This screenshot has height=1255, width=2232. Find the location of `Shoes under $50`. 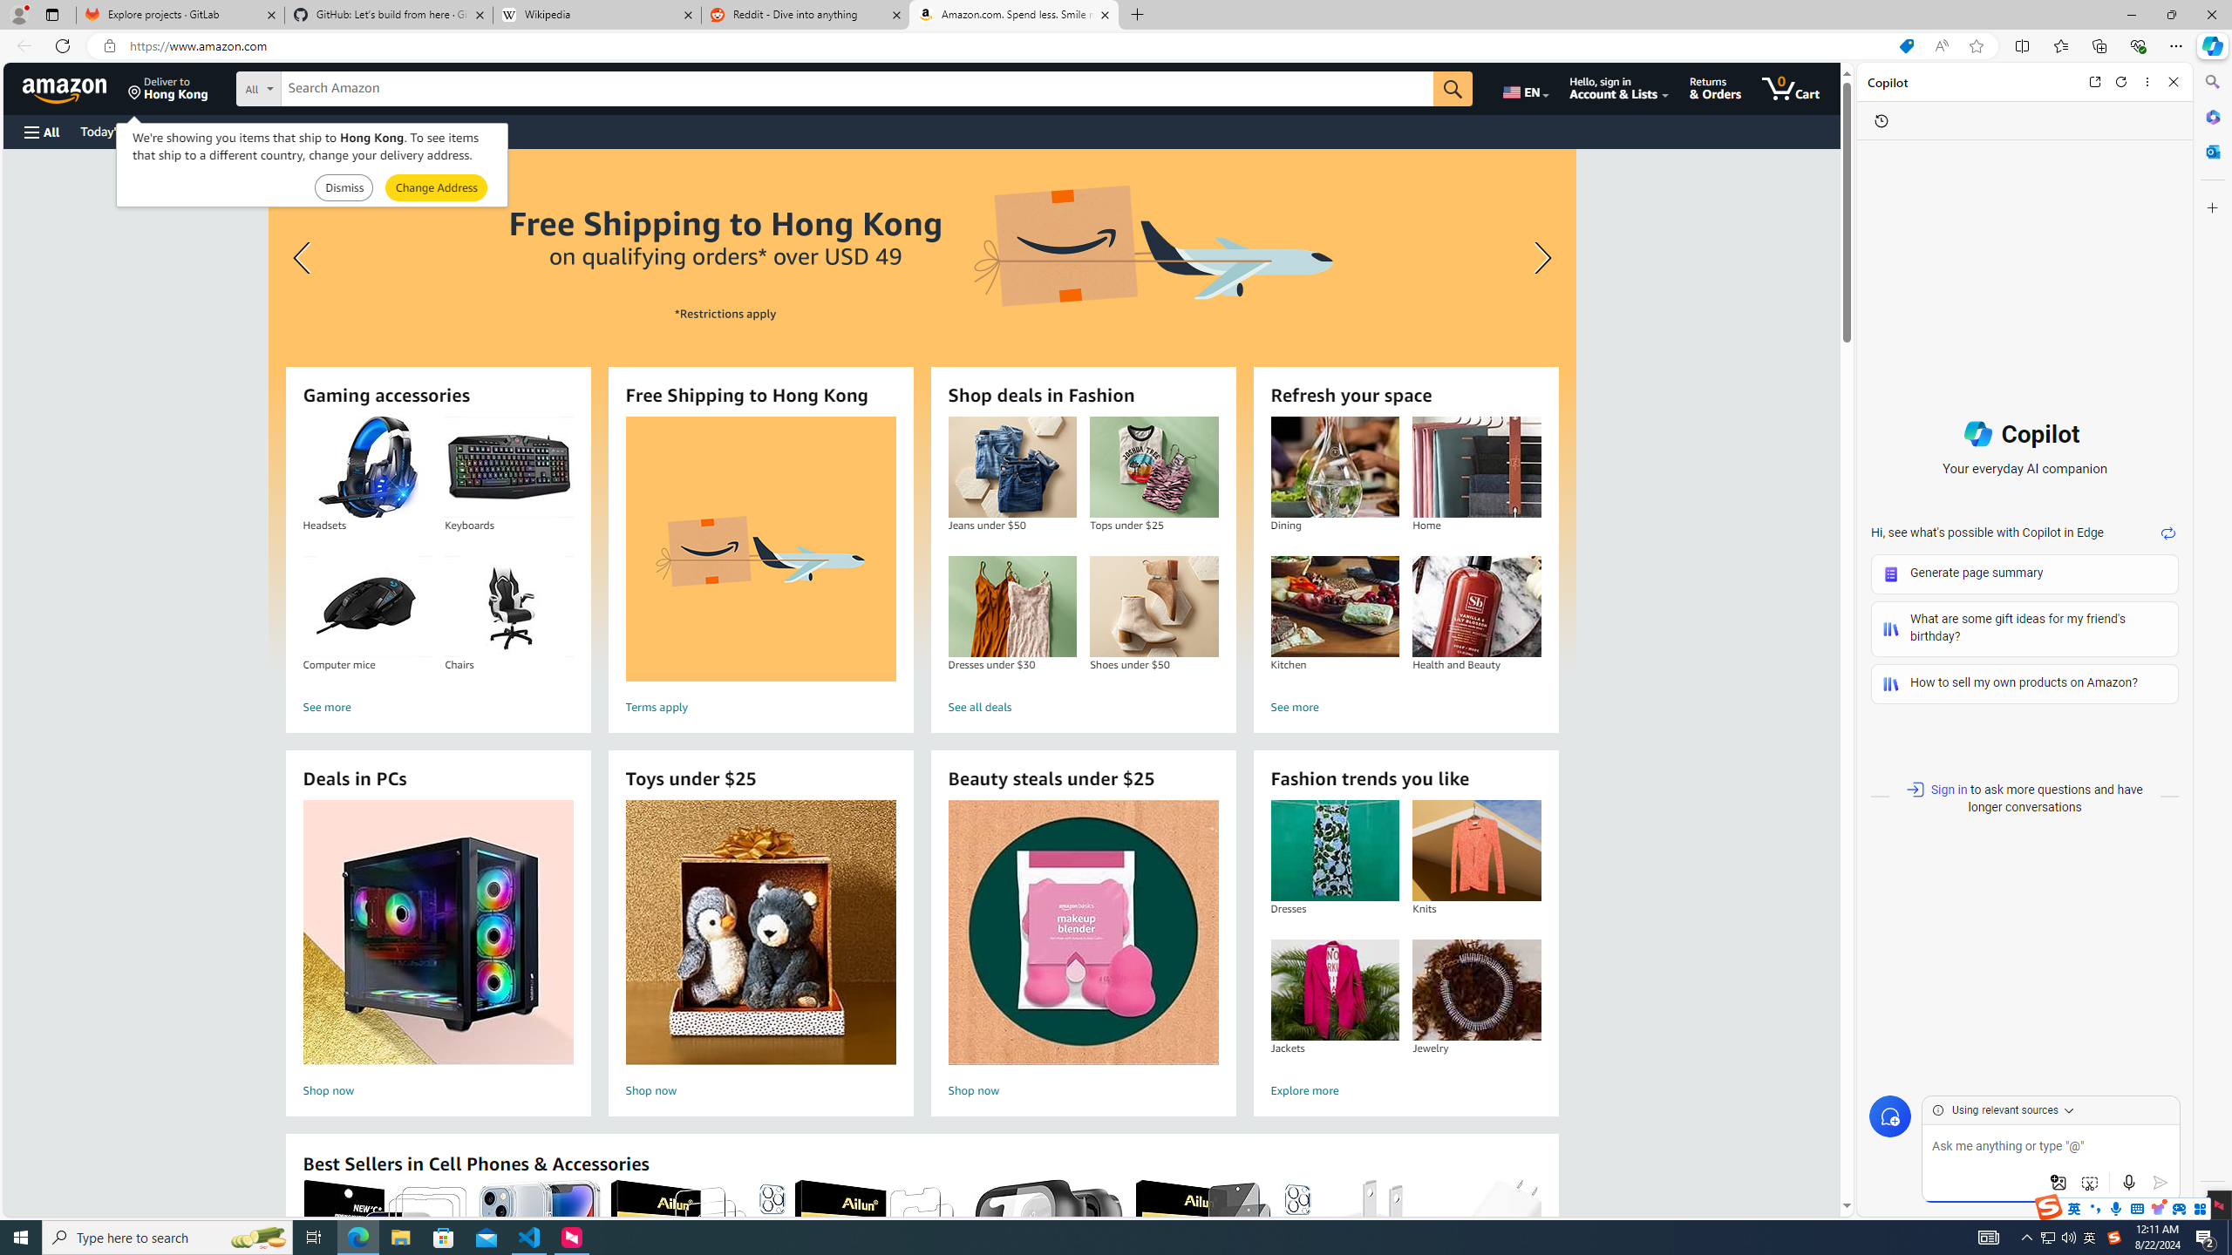

Shoes under $50 is located at coordinates (1153, 607).